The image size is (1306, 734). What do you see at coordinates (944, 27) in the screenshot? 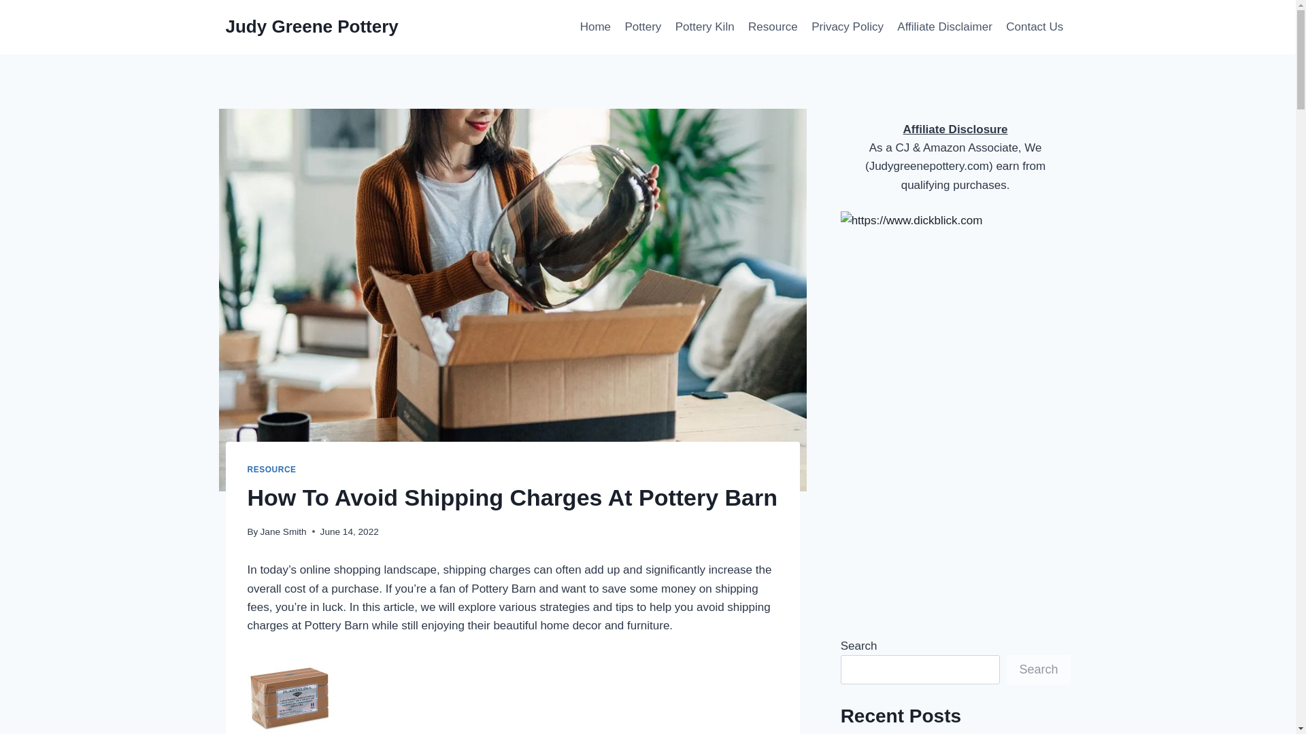
I see `Affiliate Disclaimer` at bounding box center [944, 27].